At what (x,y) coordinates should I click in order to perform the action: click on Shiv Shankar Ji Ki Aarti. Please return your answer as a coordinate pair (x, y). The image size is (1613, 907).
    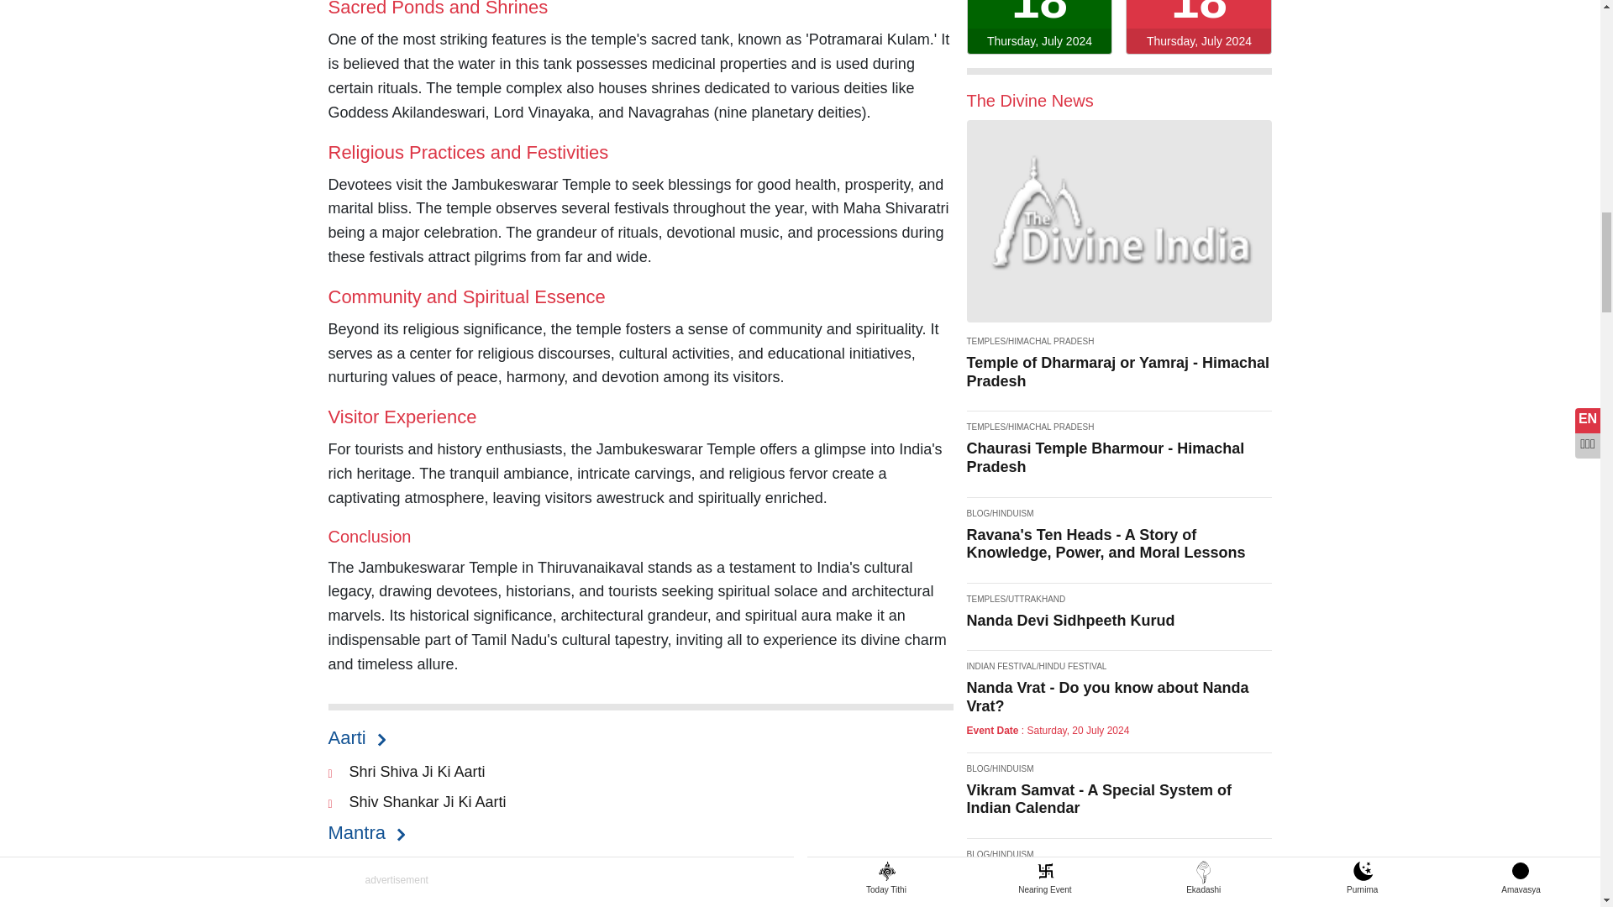
    Looking at the image, I should click on (428, 802).